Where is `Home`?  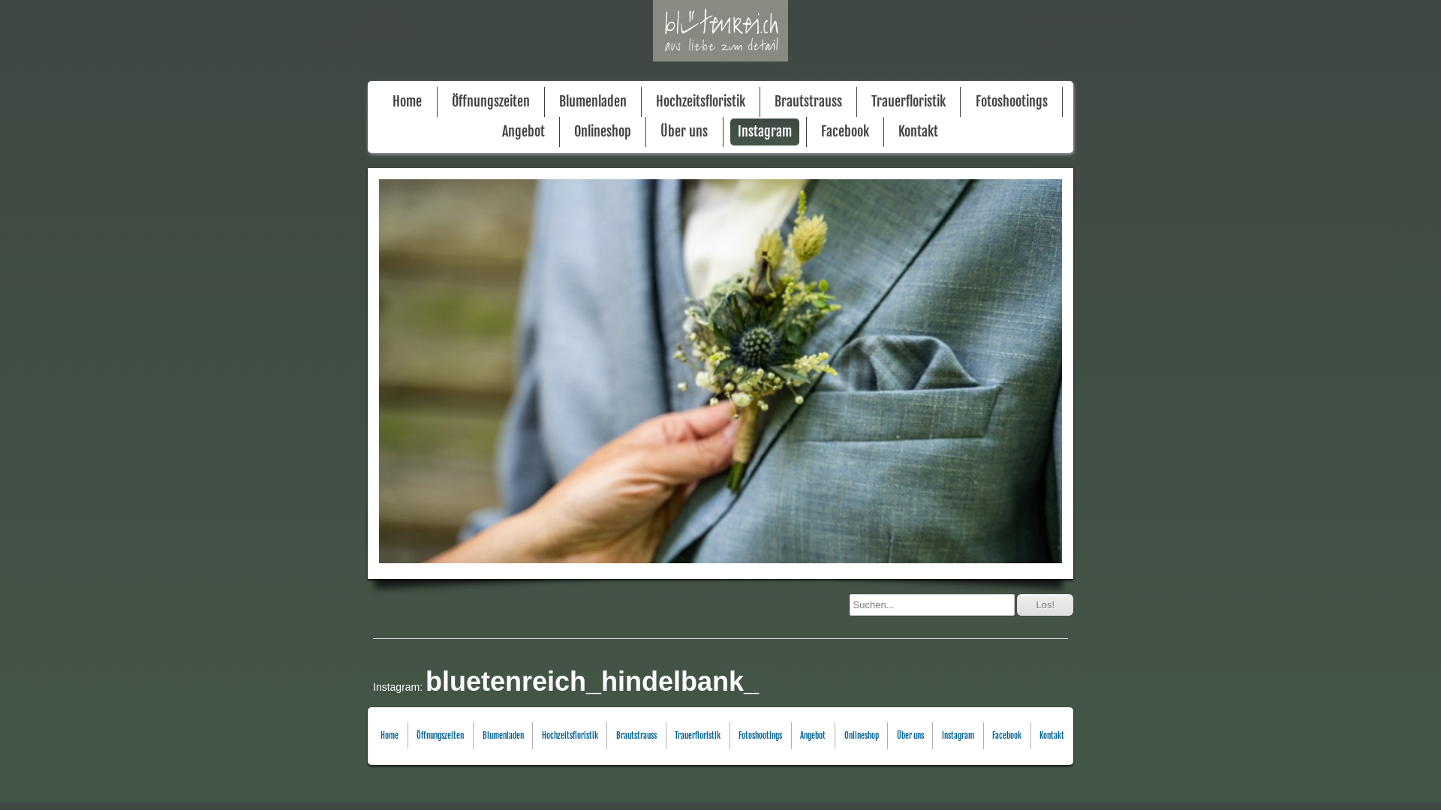 Home is located at coordinates (390, 735).